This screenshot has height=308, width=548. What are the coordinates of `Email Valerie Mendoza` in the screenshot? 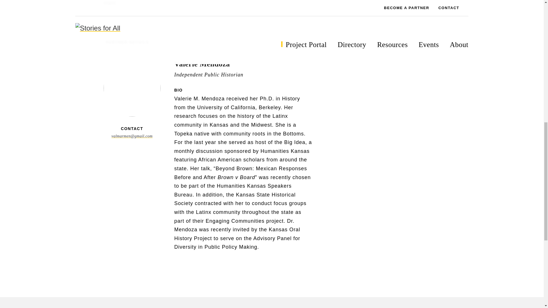 It's located at (132, 136).